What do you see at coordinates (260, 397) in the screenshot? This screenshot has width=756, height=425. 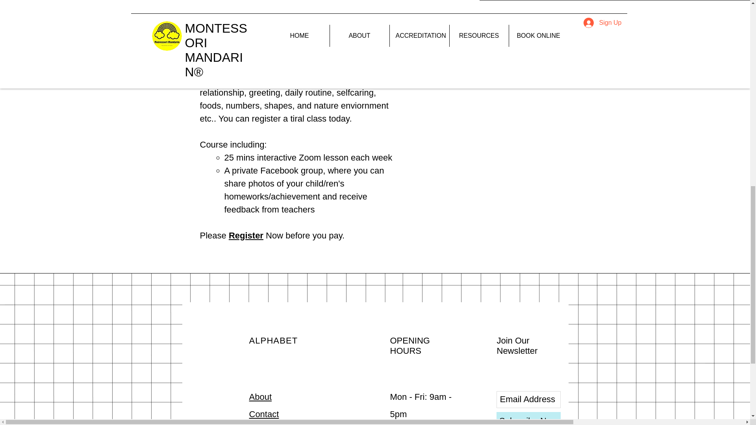 I see `About` at bounding box center [260, 397].